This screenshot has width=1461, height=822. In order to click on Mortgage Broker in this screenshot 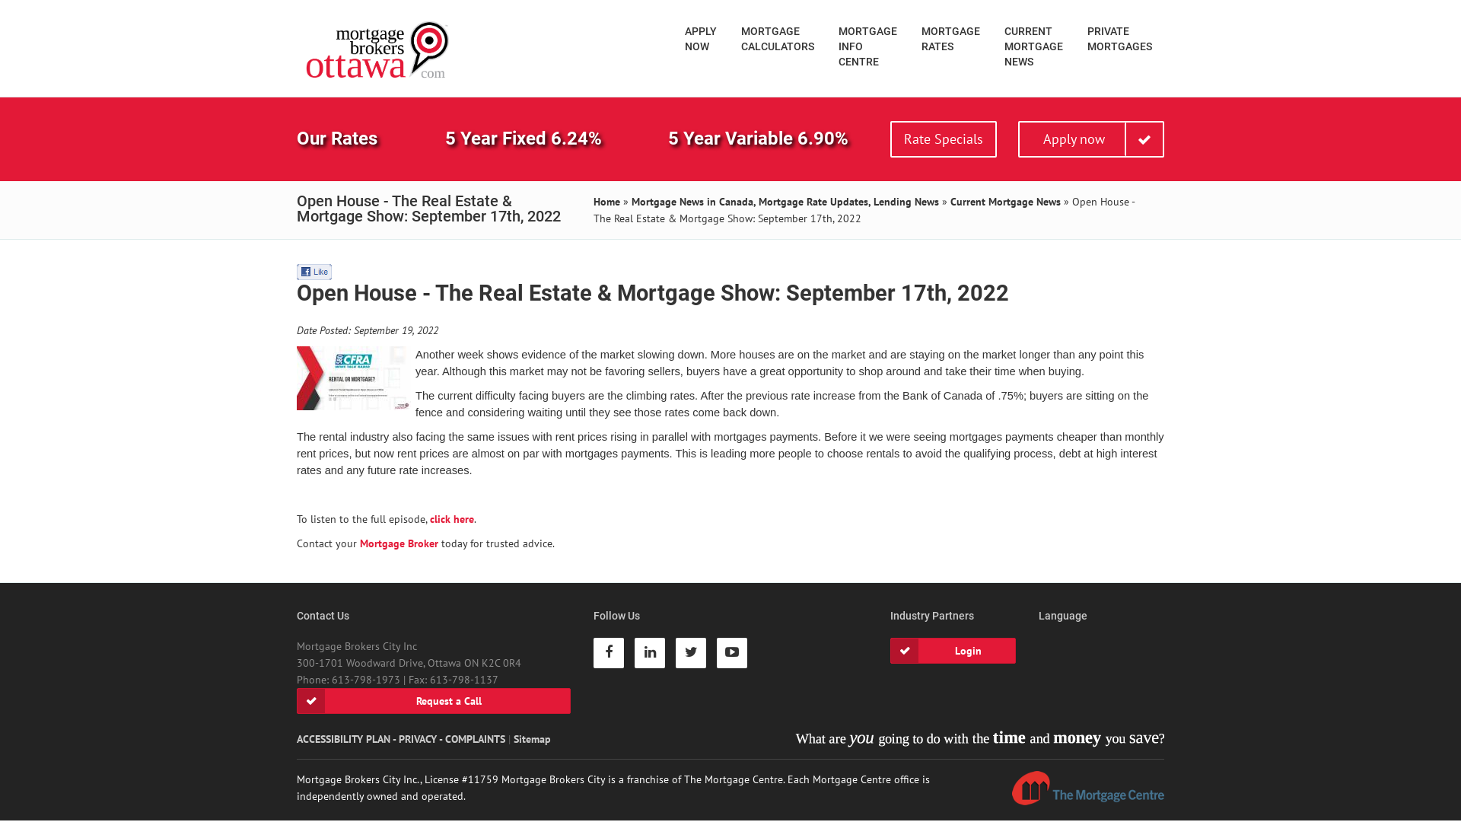, I will do `click(399, 543)`.